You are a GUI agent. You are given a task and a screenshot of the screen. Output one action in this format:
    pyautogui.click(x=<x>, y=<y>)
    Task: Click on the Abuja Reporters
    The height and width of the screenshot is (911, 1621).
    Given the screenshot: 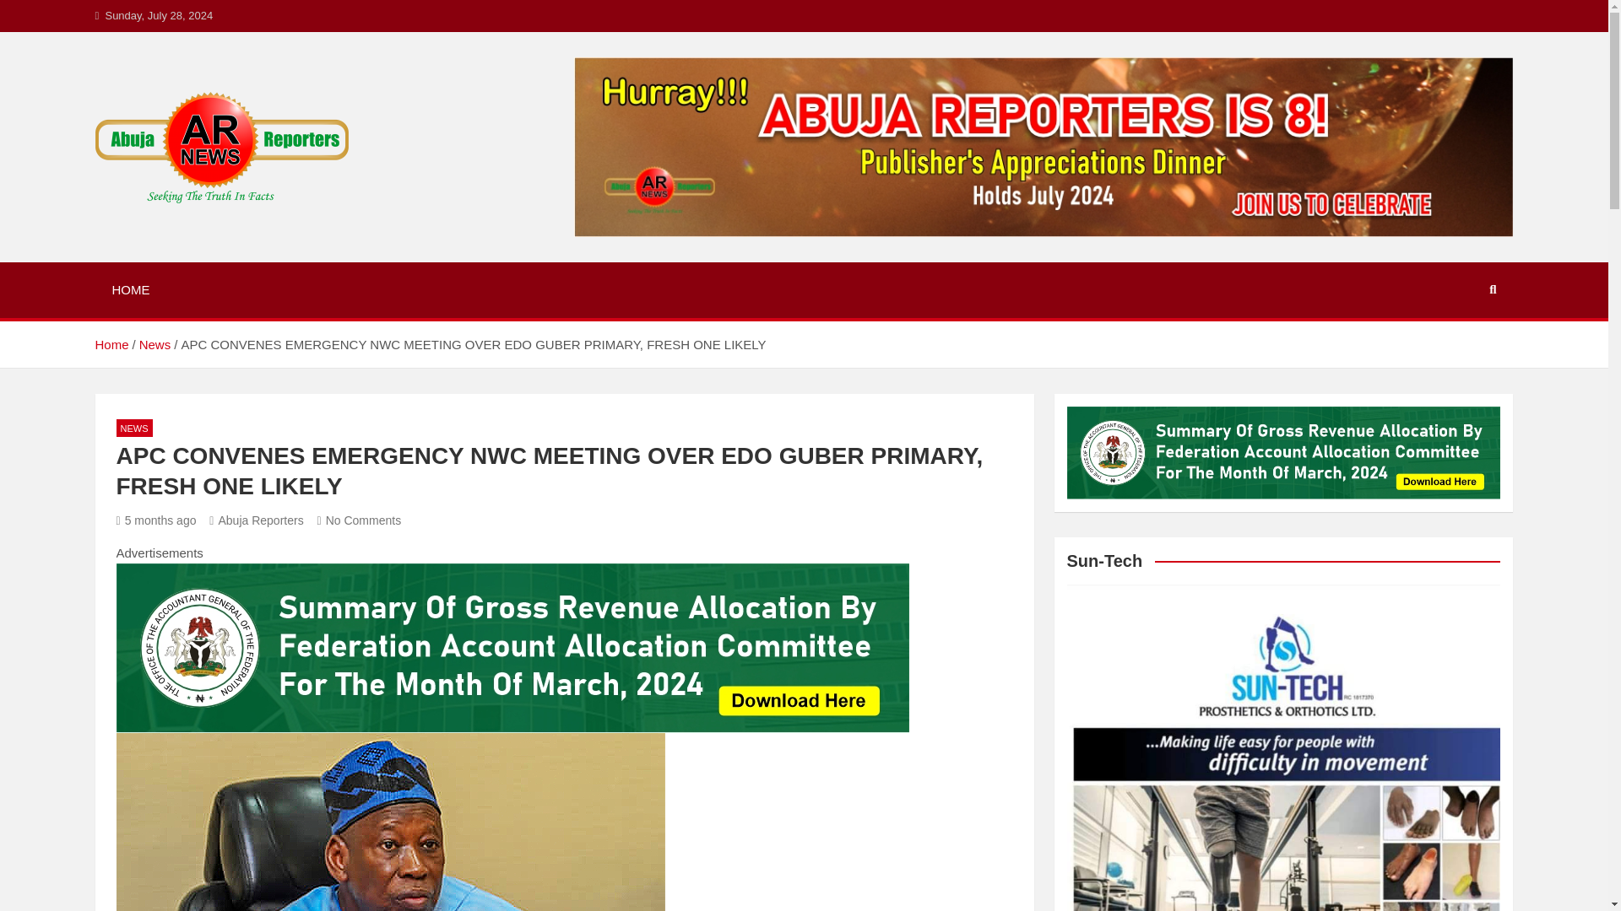 What is the action you would take?
    pyautogui.click(x=225, y=225)
    